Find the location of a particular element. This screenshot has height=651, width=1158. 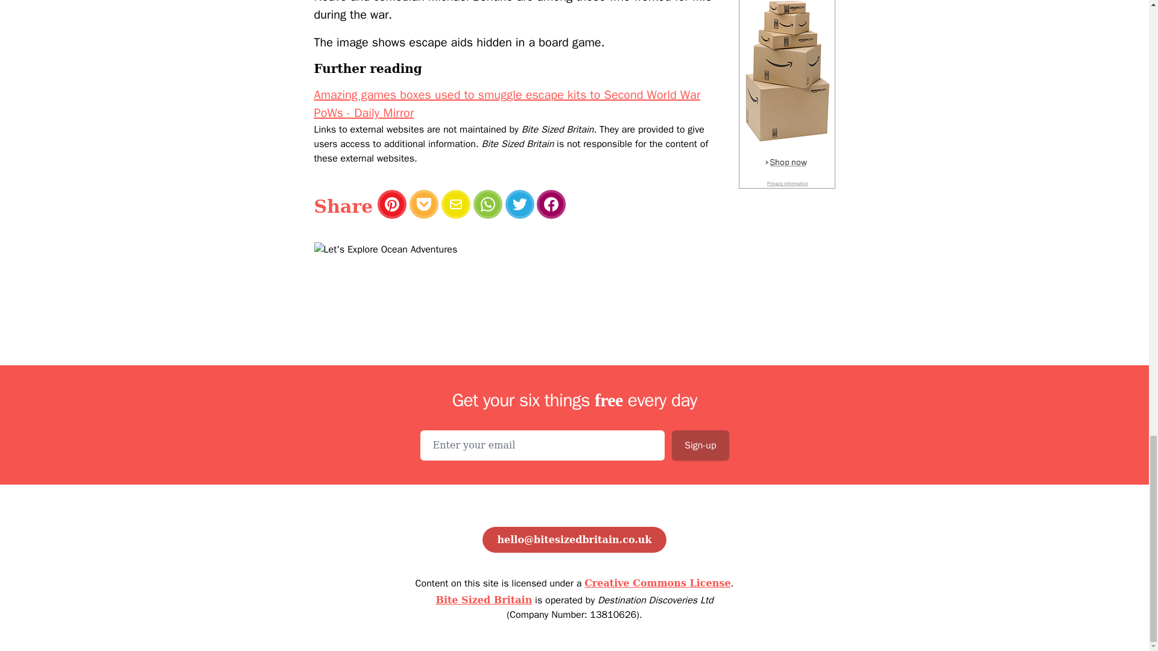

Pocket is located at coordinates (424, 204).